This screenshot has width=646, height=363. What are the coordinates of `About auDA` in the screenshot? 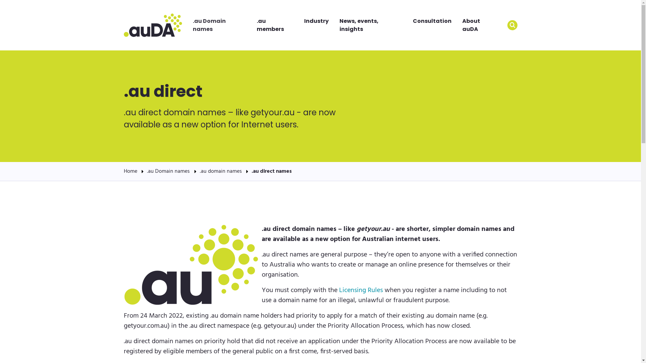 It's located at (479, 25).